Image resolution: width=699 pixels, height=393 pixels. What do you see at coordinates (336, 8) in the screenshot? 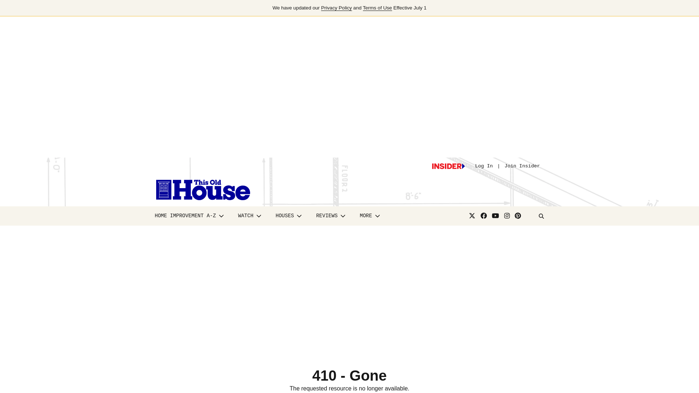
I see `Privacy Policy` at bounding box center [336, 8].